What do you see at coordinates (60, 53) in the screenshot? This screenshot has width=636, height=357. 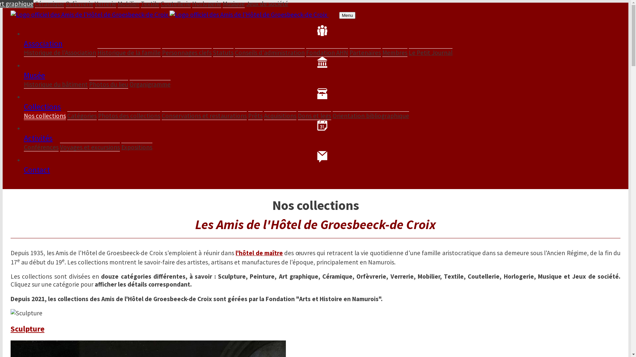 I see `Historique de l'Association` at bounding box center [60, 53].